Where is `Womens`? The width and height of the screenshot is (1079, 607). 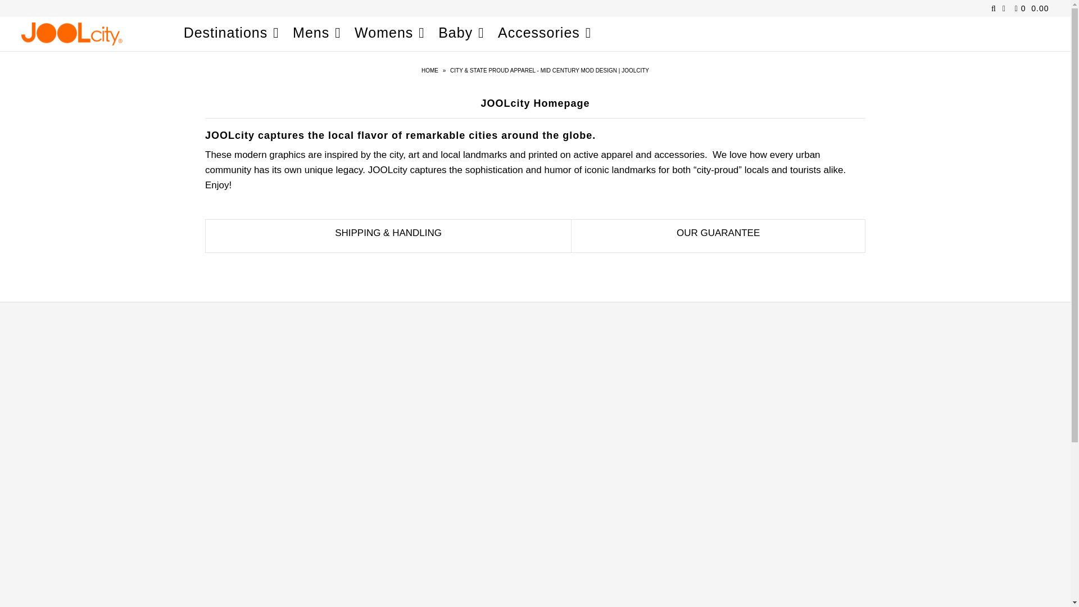 Womens is located at coordinates (389, 33).